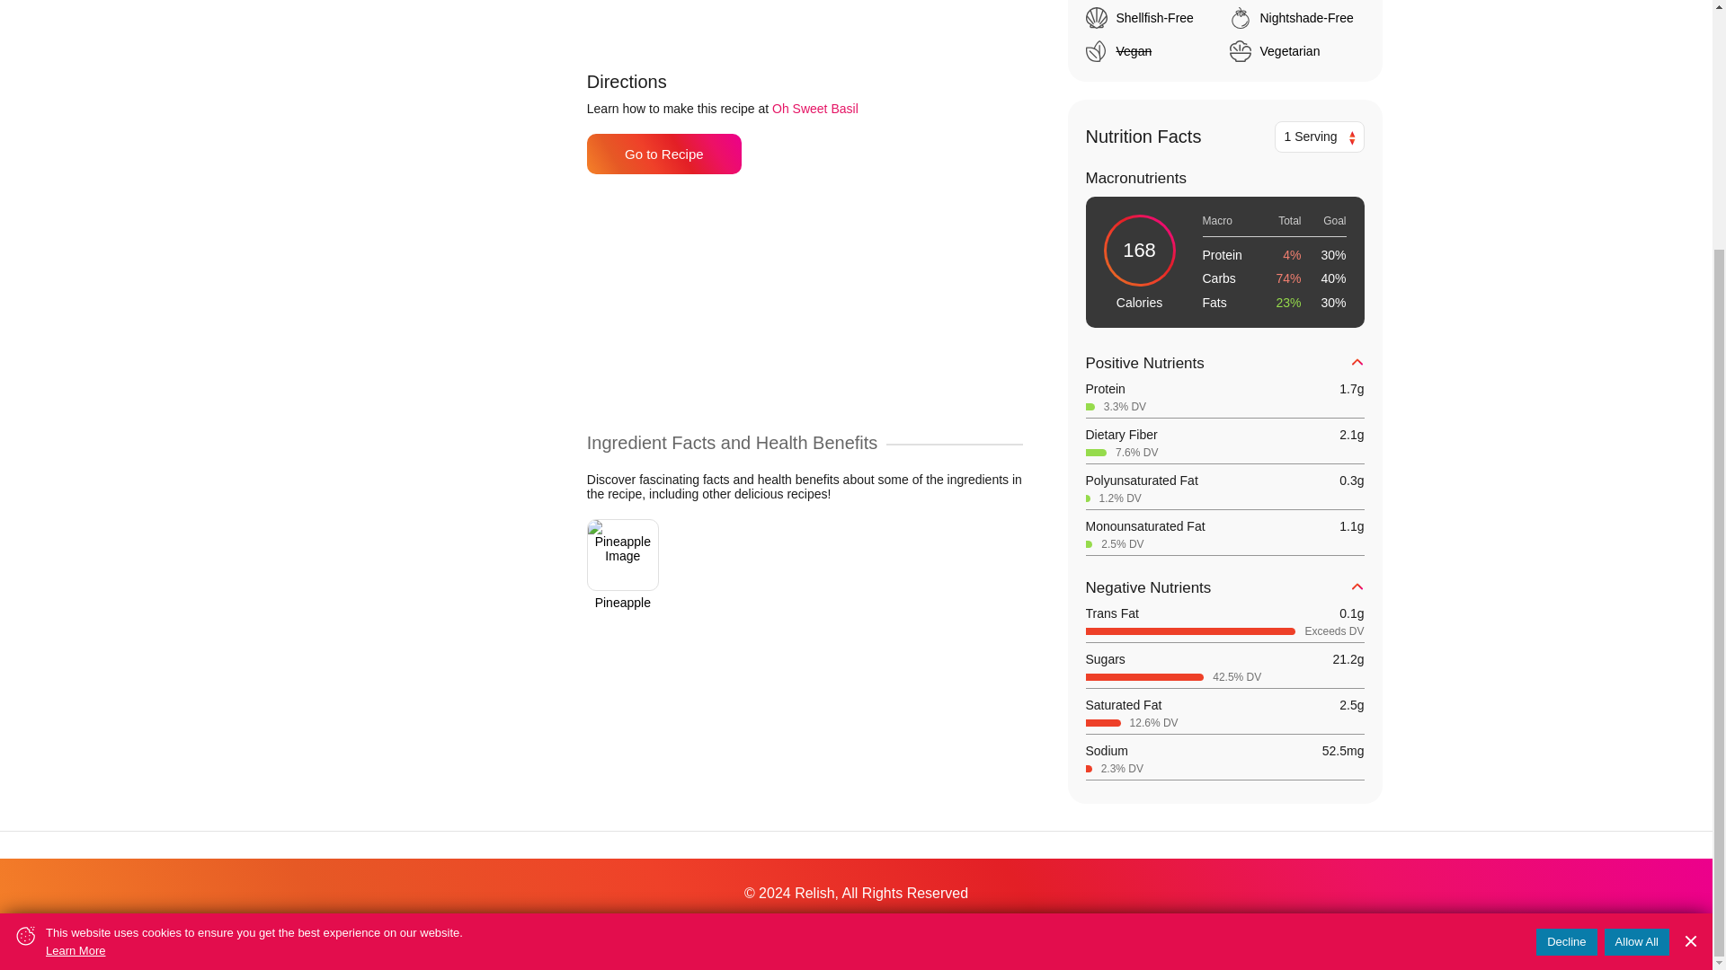 The width and height of the screenshot is (1726, 970). Describe the element at coordinates (814, 108) in the screenshot. I see `Oh Sweet Basil` at that location.